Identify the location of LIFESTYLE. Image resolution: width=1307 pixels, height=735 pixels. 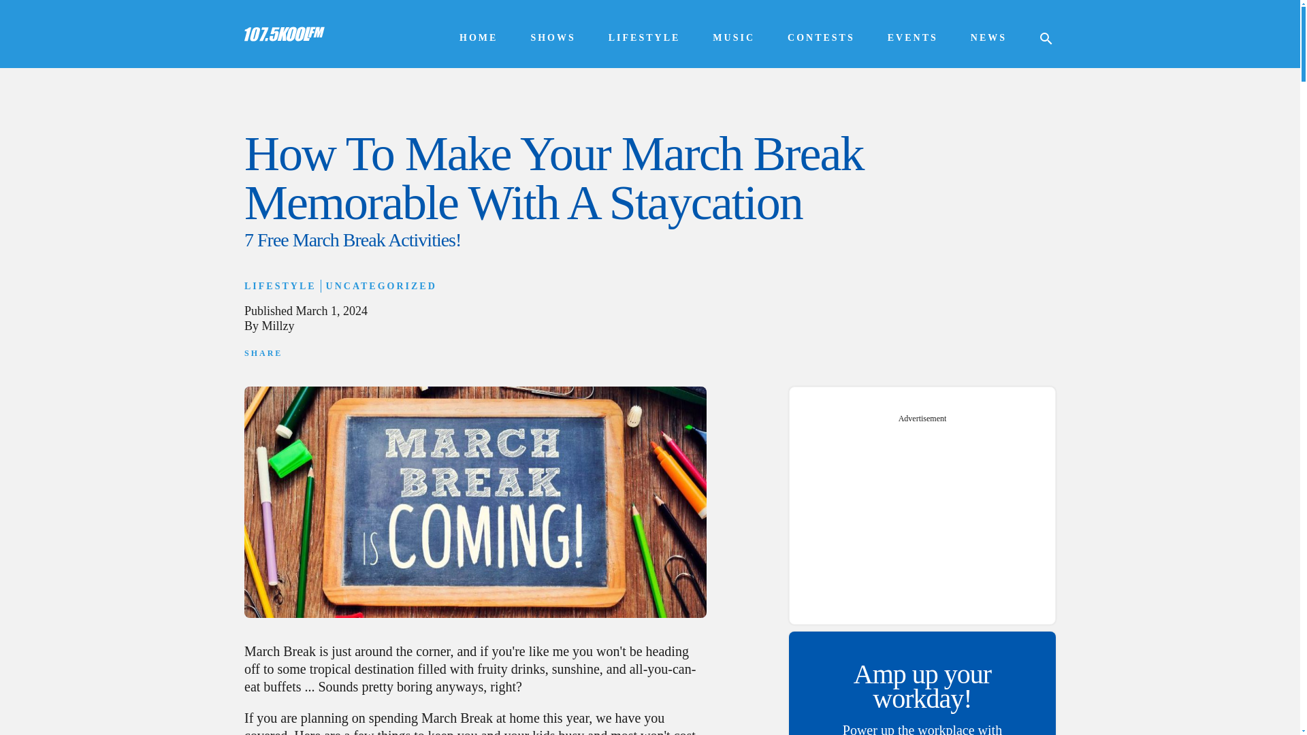
(645, 38).